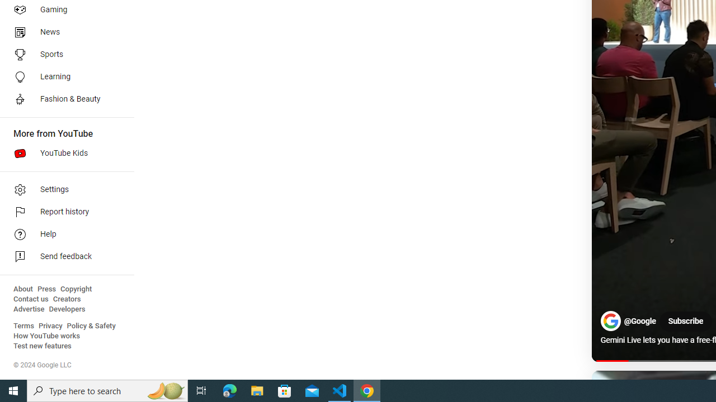 This screenshot has width=716, height=402. What do you see at coordinates (43, 346) in the screenshot?
I see `Test new features` at bounding box center [43, 346].